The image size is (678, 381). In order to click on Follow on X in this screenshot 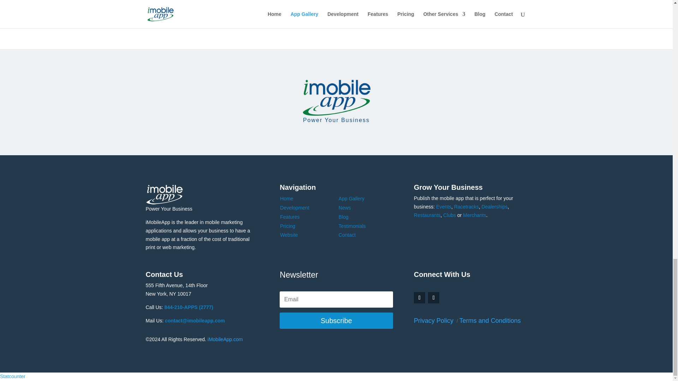, I will do `click(434, 298)`.